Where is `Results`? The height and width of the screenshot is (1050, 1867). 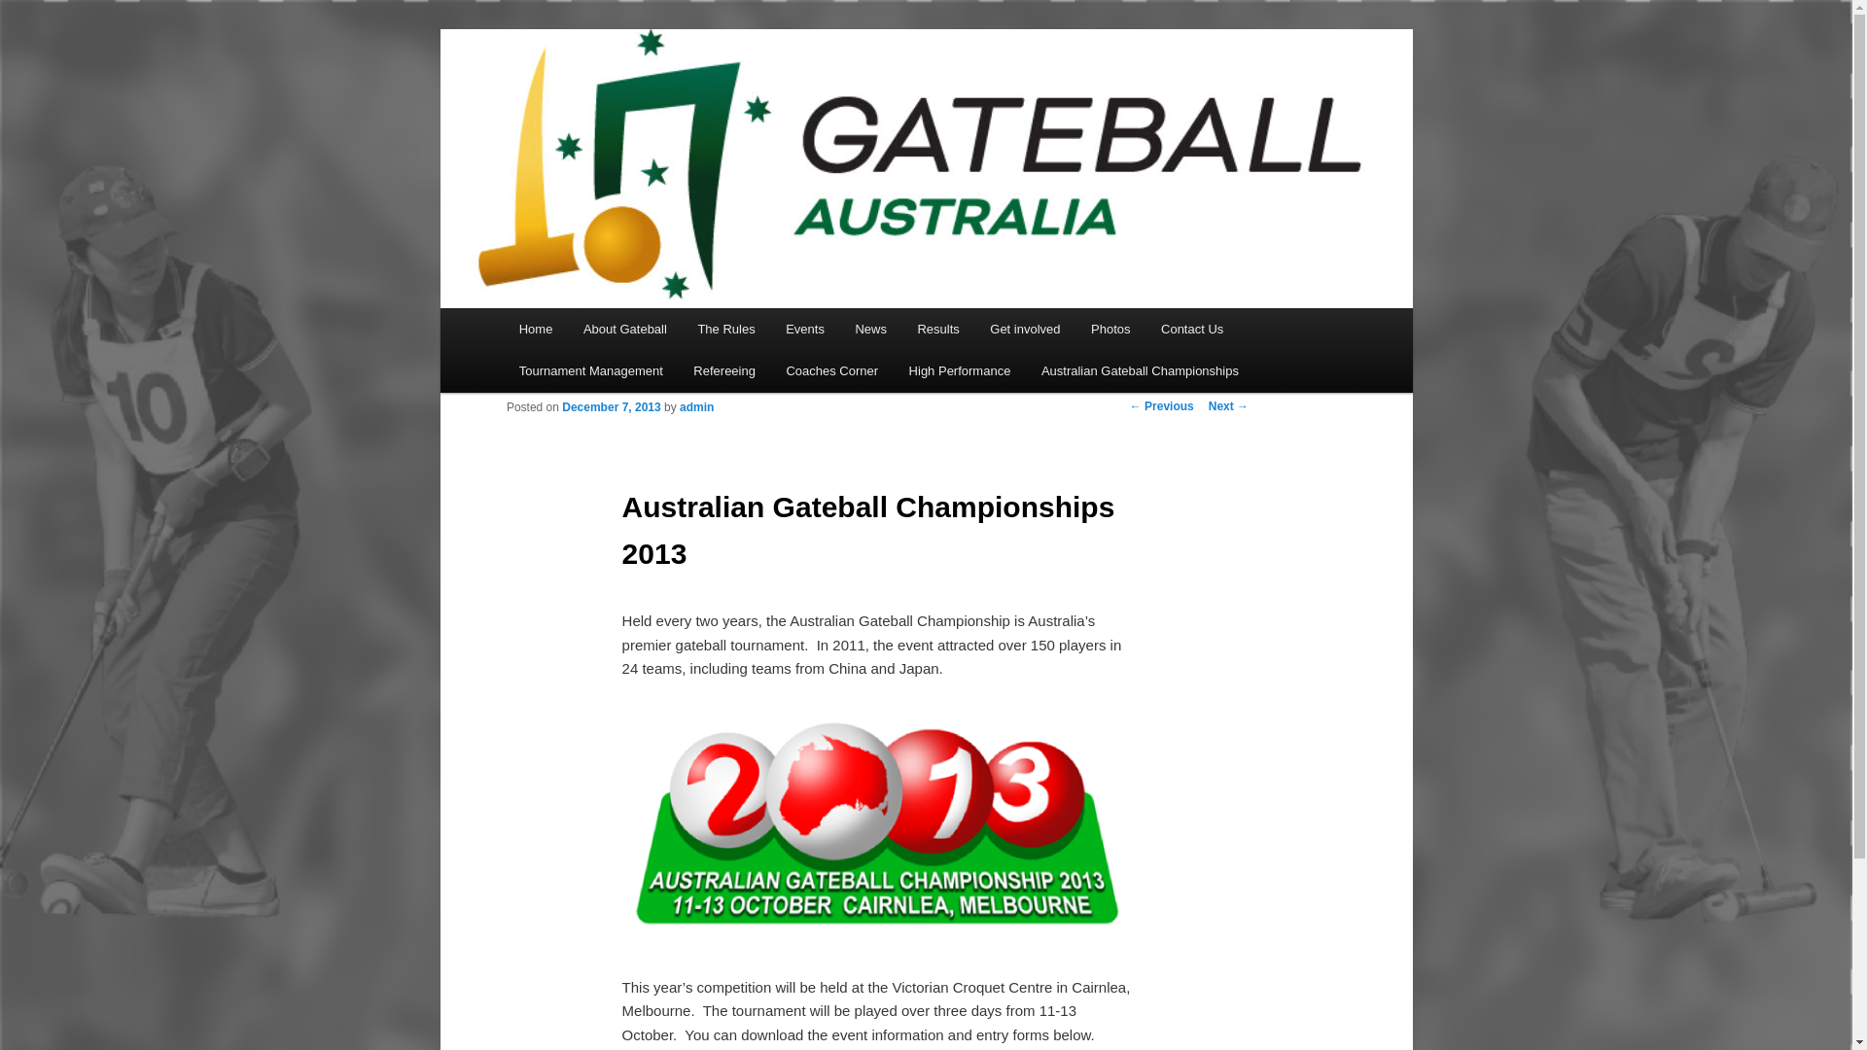
Results is located at coordinates (937, 329).